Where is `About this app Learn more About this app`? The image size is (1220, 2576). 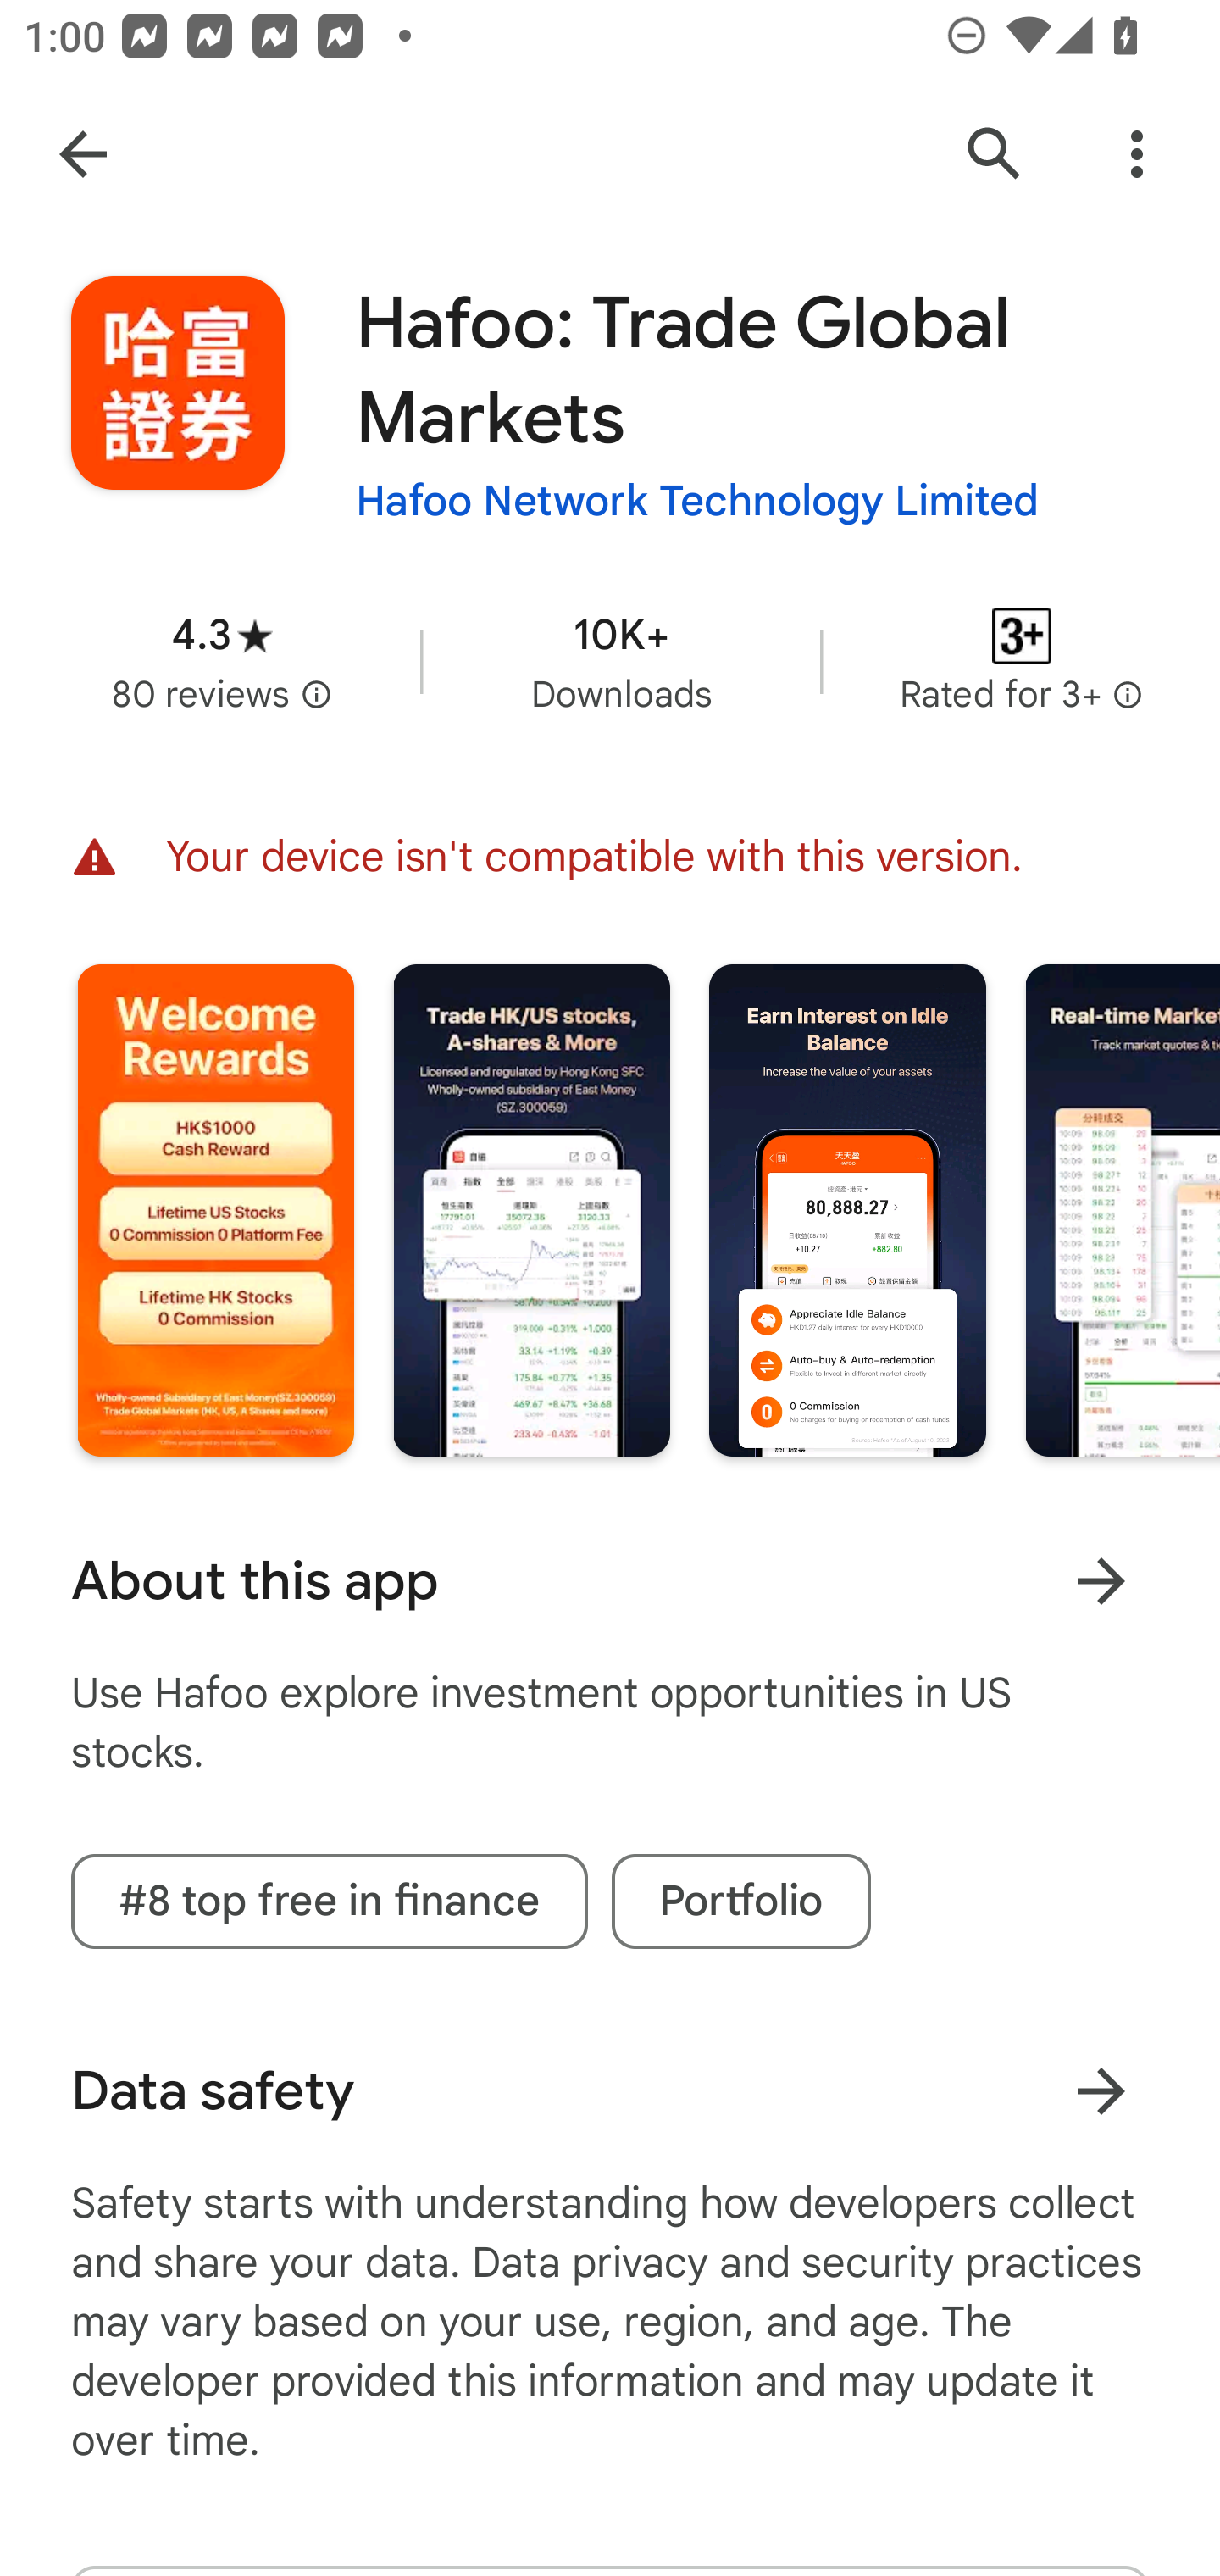 About this app Learn more About this app is located at coordinates (610, 1581).